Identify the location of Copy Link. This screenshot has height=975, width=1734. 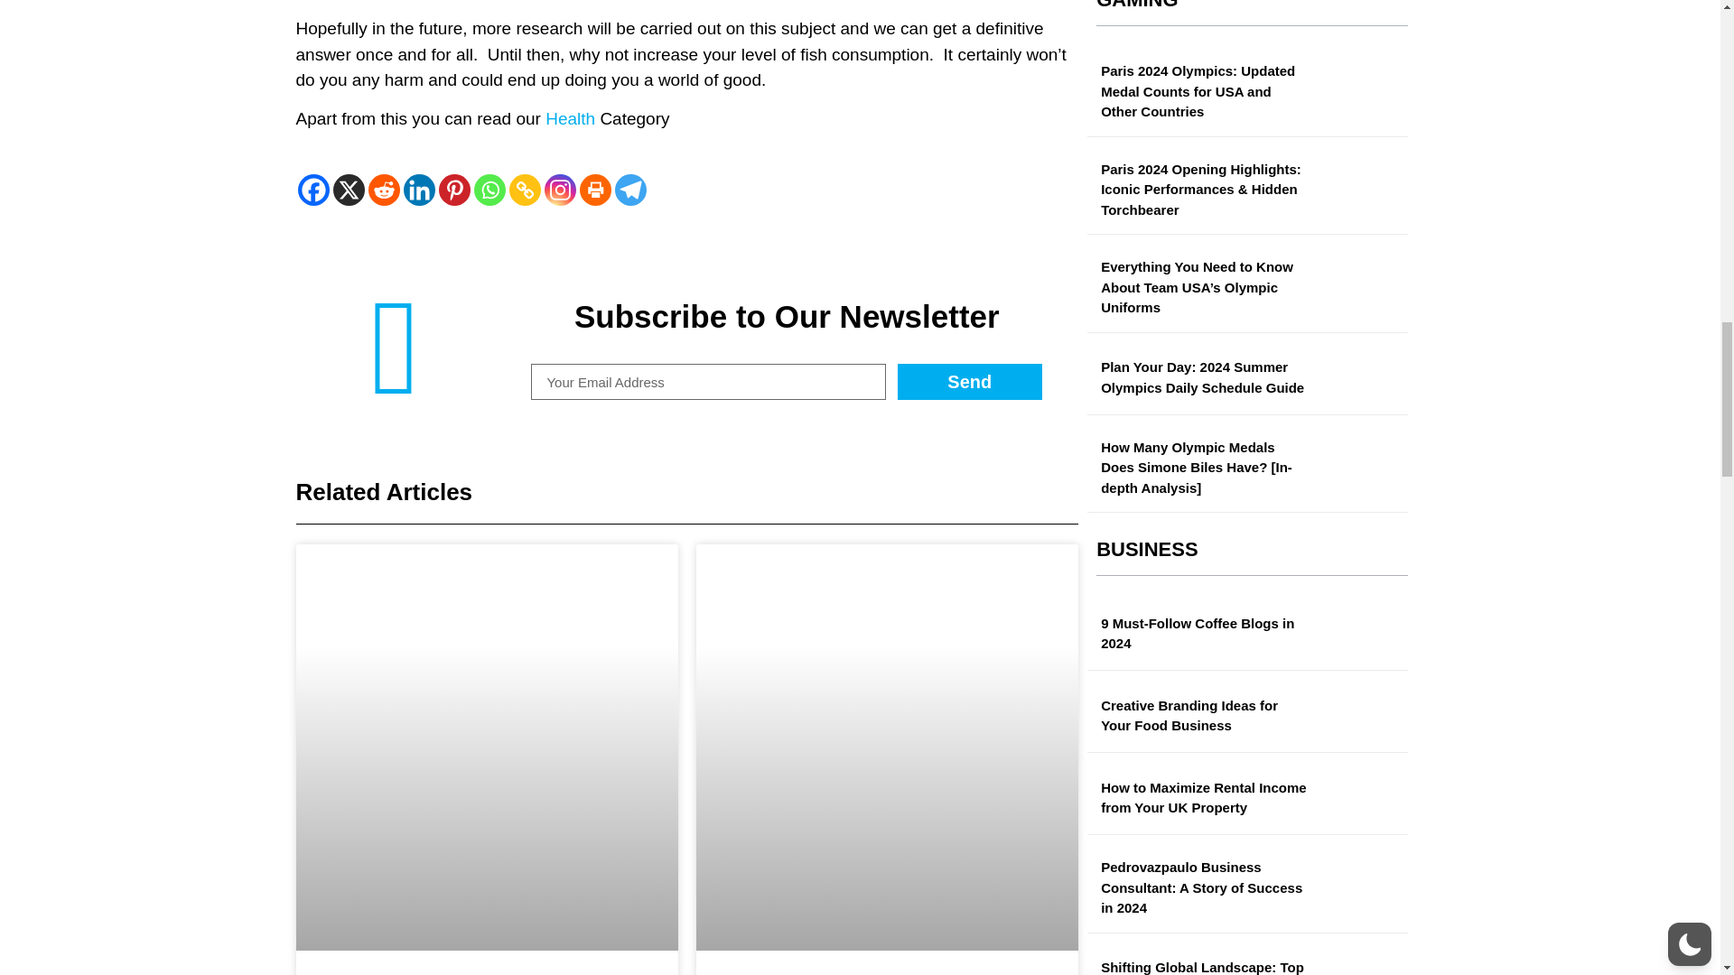
(526, 190).